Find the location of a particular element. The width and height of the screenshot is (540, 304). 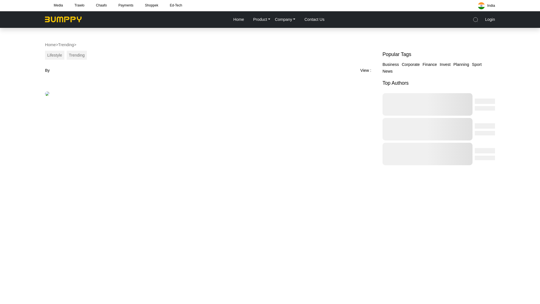

Login is located at coordinates (490, 19).